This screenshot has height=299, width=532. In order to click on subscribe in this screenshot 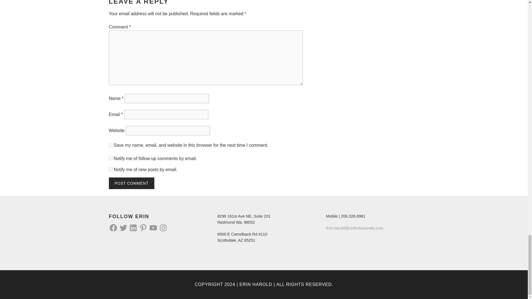, I will do `click(110, 169)`.